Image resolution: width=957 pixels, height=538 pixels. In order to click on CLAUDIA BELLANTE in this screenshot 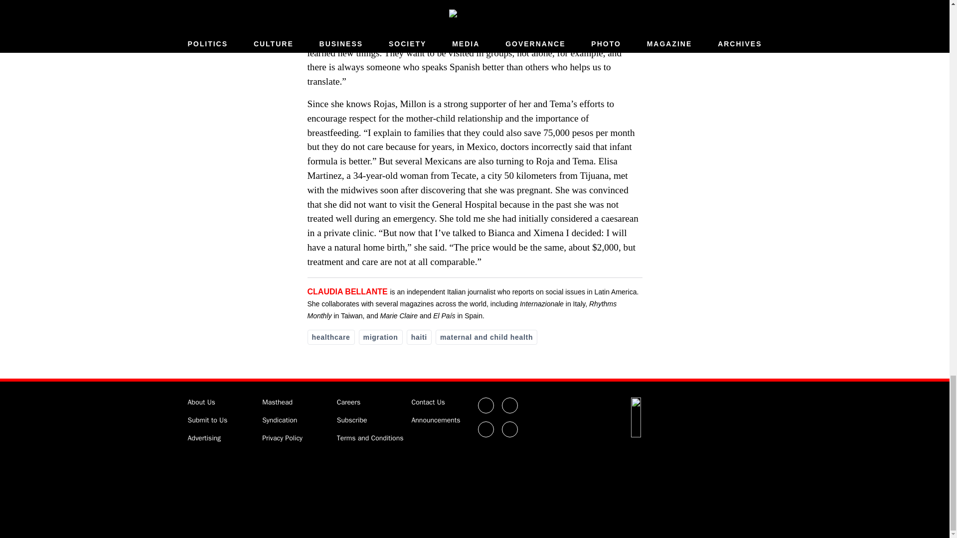, I will do `click(347, 291)`.